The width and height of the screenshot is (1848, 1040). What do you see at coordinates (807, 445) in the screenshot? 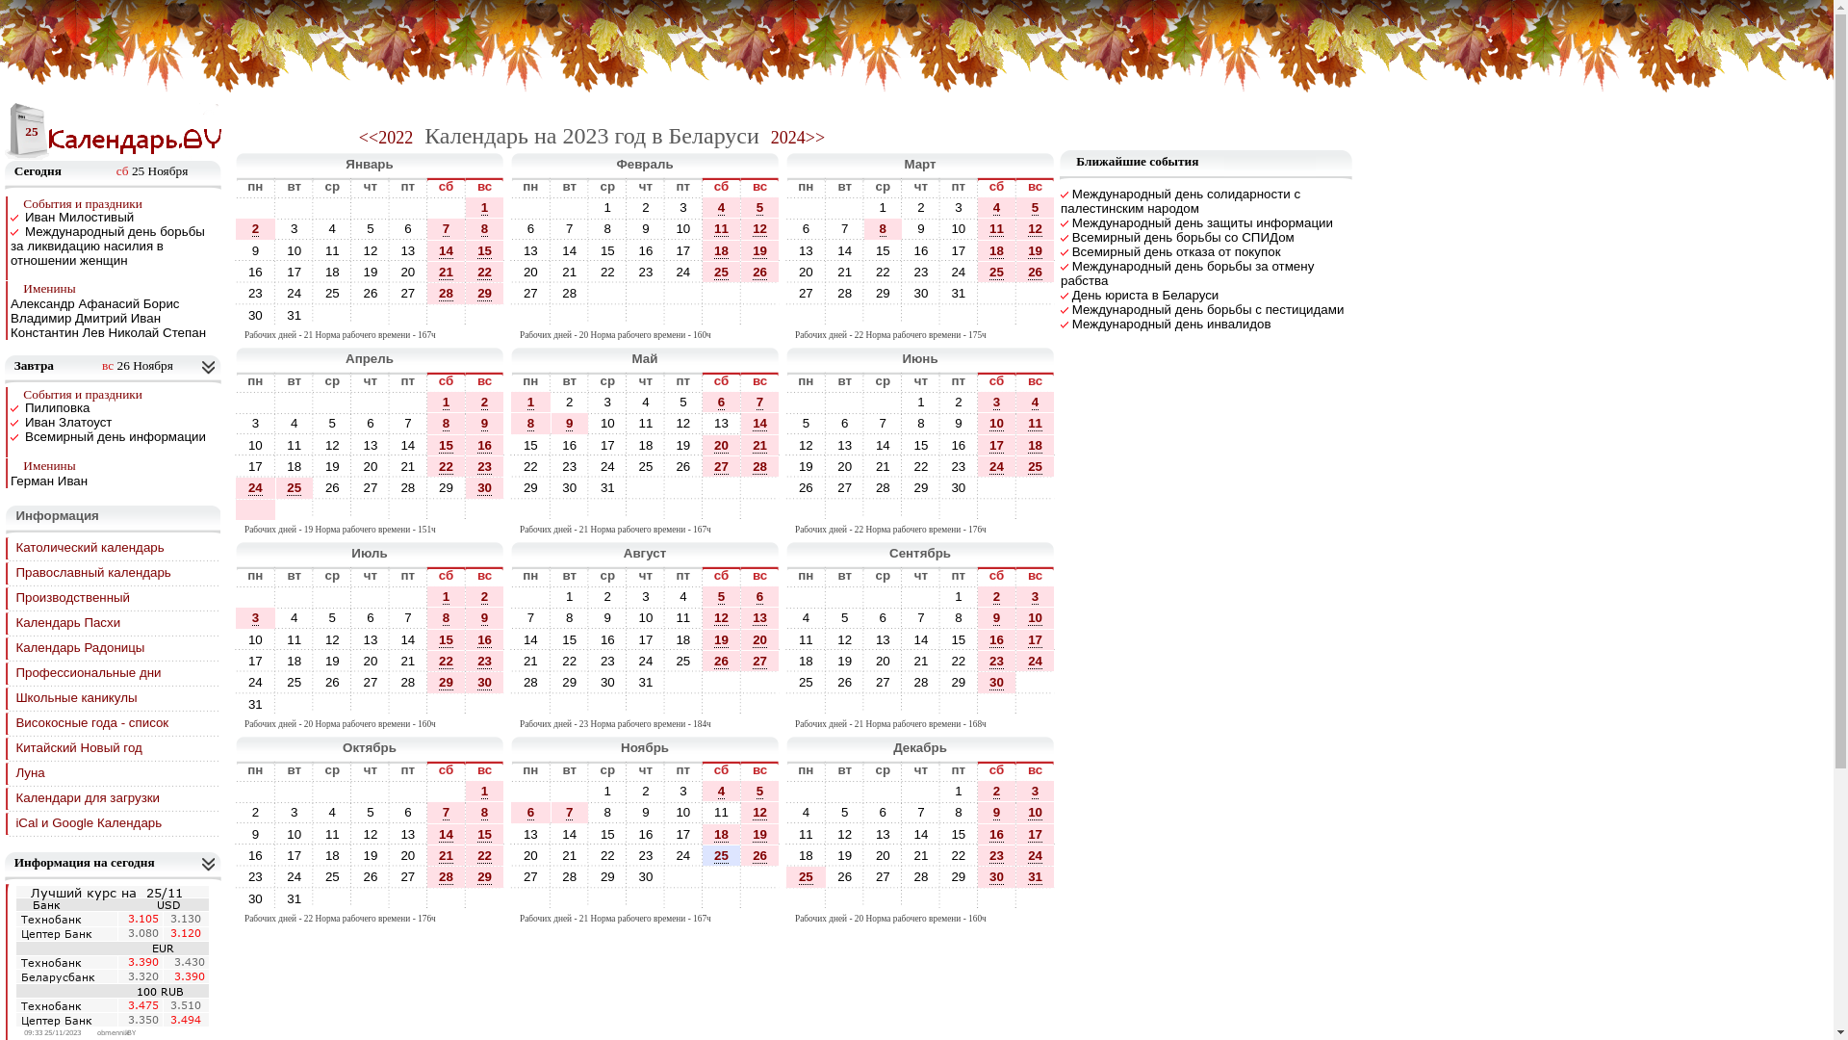
I see `12` at bounding box center [807, 445].